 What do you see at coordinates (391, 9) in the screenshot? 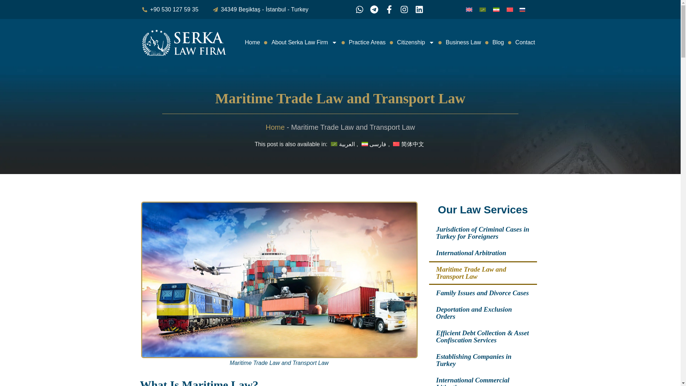
I see `Facebook Page` at bounding box center [391, 9].